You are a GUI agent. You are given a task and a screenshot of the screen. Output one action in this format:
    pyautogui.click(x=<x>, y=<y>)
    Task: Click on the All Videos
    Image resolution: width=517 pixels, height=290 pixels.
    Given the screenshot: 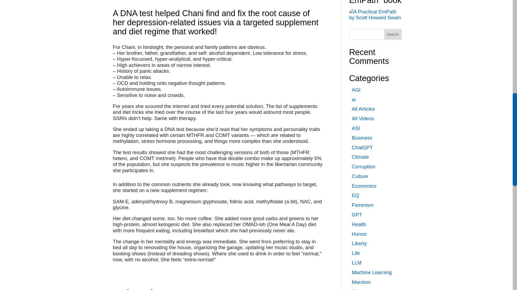 What is the action you would take?
    pyautogui.click(x=363, y=118)
    